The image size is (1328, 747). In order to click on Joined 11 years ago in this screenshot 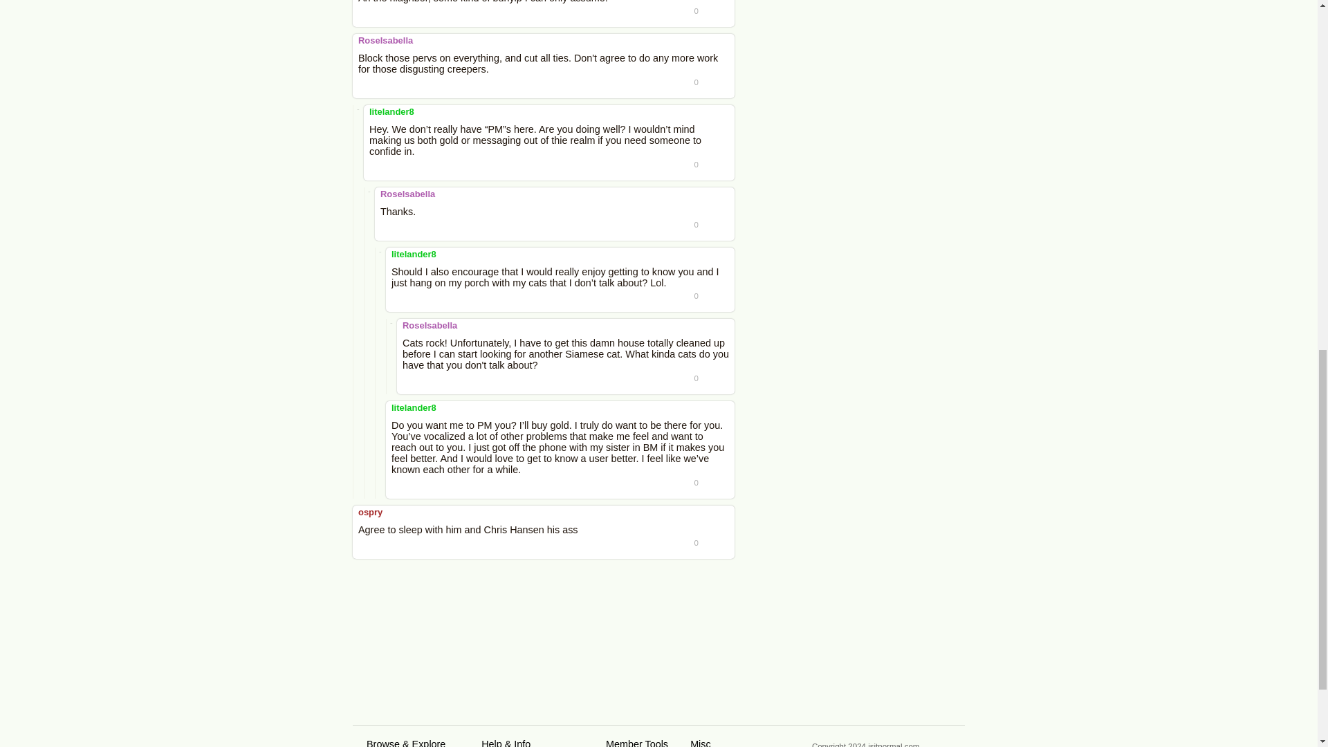, I will do `click(407, 194)`.